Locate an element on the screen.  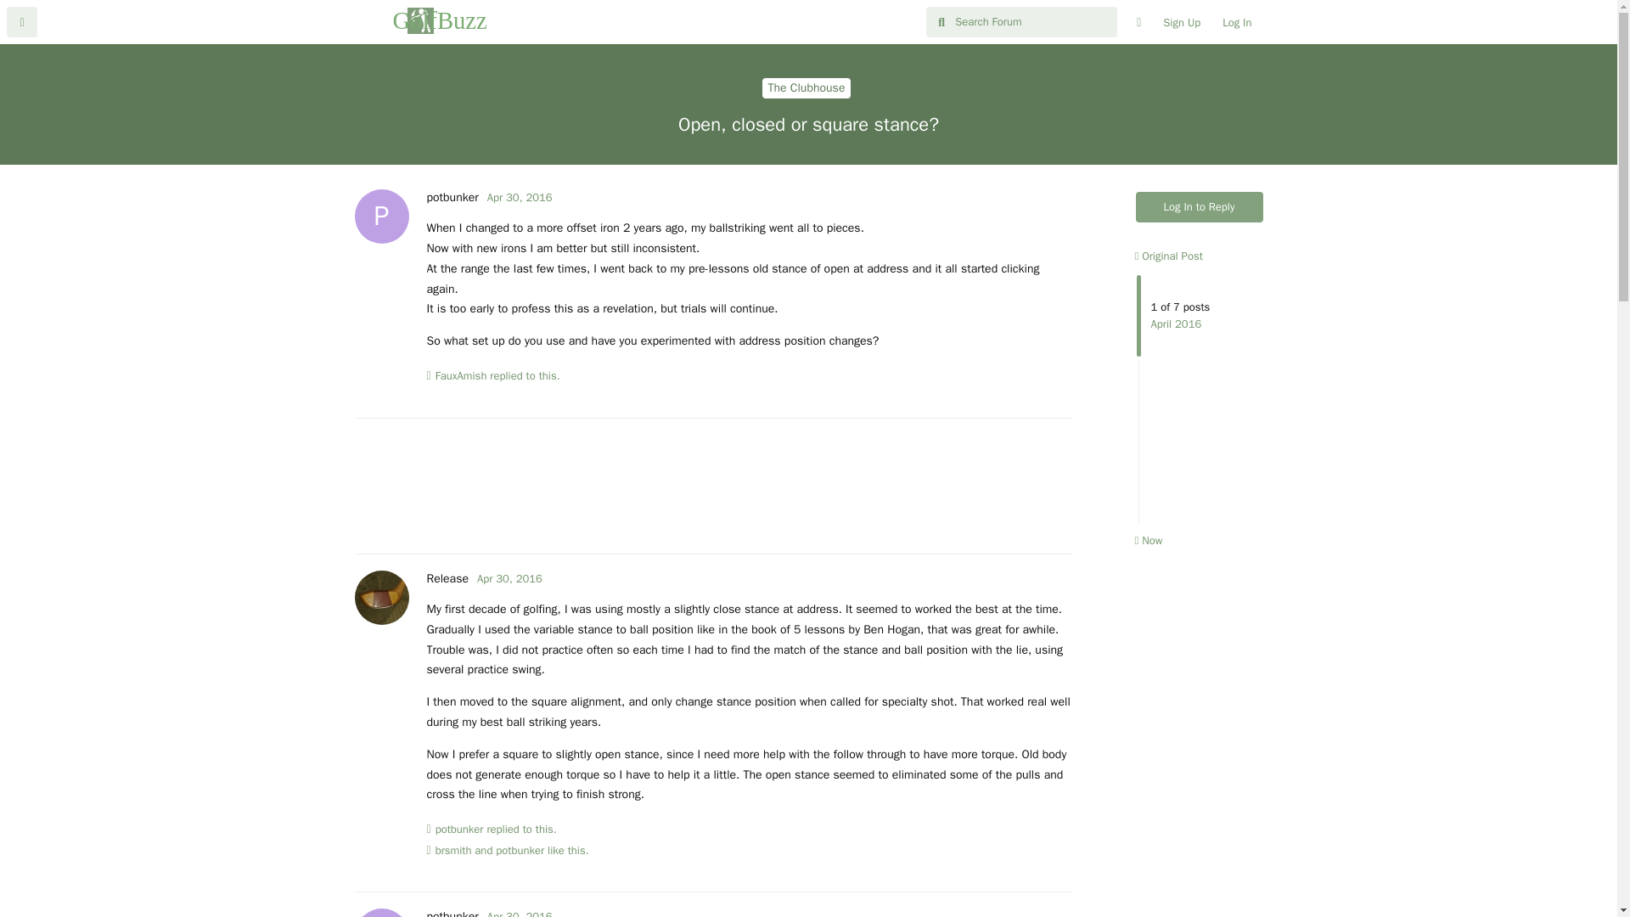
Log In to Reply is located at coordinates (1200, 207).